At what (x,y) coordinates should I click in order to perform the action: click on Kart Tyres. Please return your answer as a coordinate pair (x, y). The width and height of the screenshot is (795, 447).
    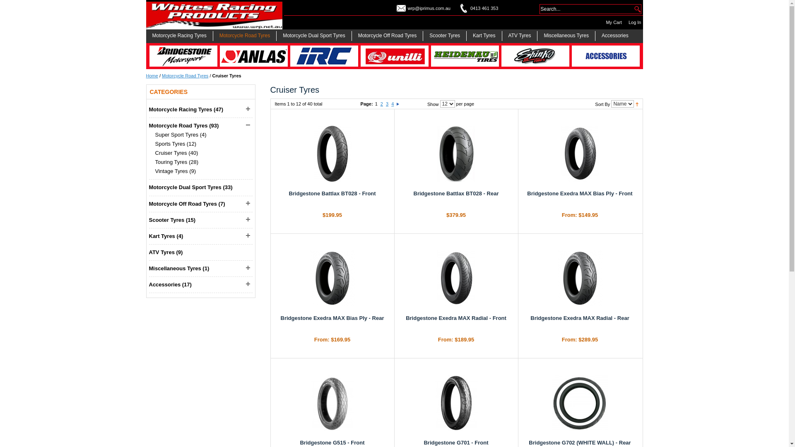
    Looking at the image, I should click on (484, 36).